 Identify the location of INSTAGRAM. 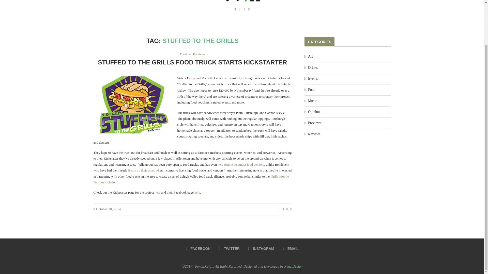
(261, 249).